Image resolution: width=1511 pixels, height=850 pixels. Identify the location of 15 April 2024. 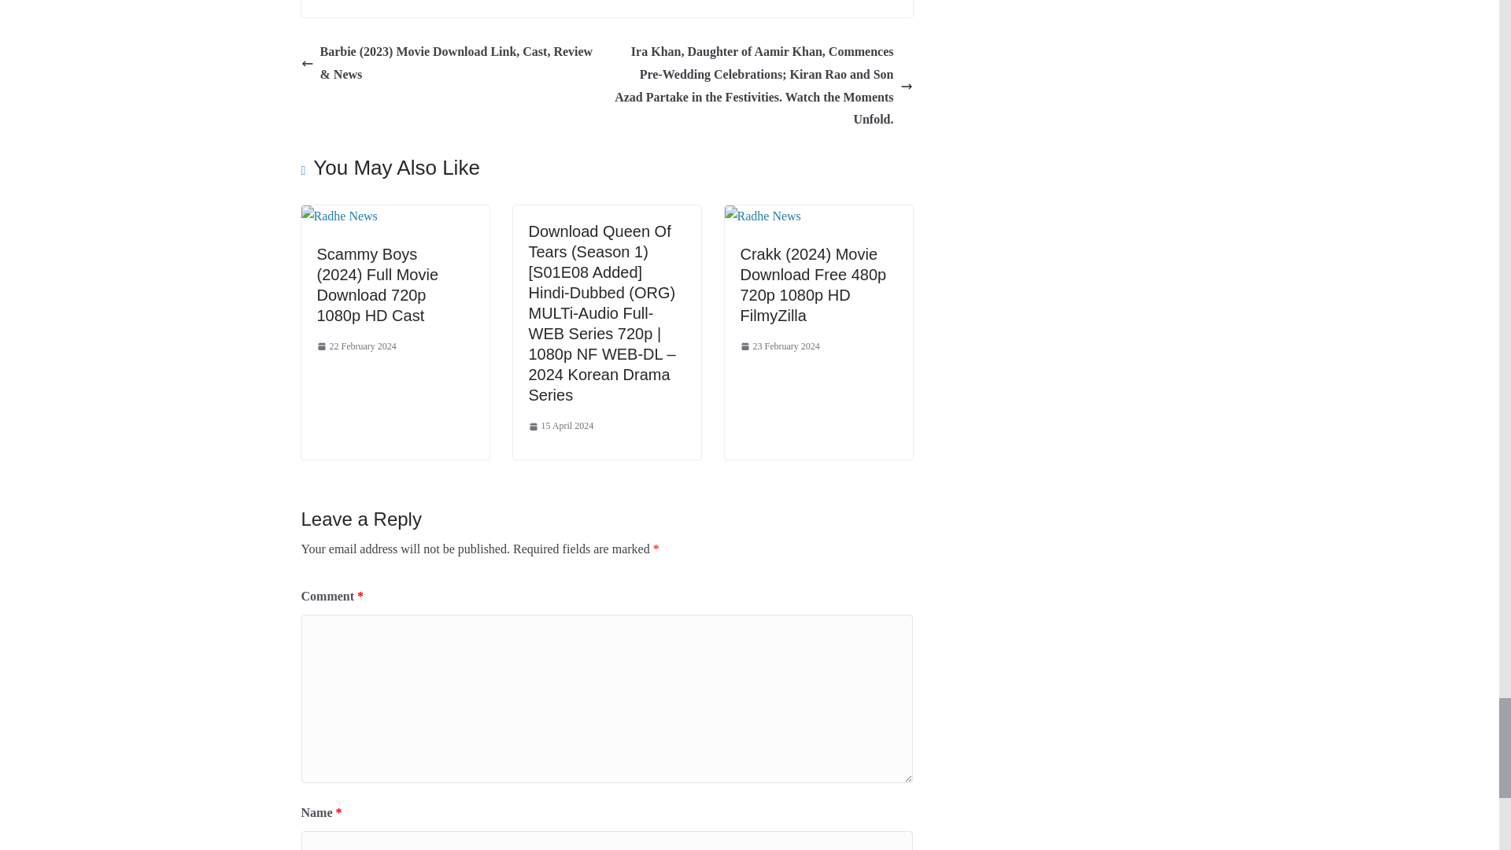
(561, 427).